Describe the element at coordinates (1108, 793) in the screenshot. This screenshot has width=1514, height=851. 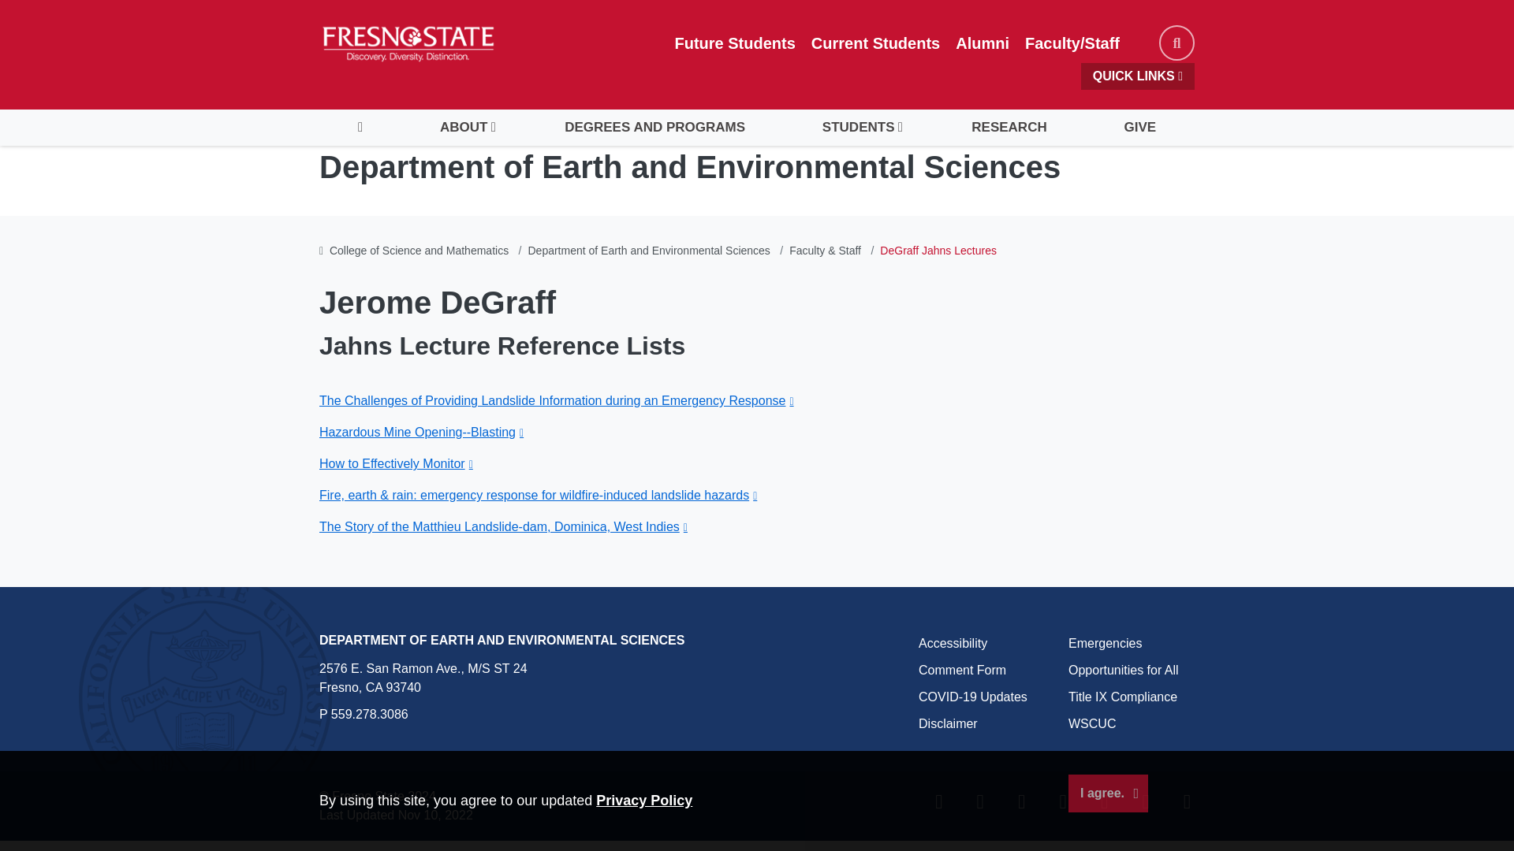
I see `I agree.` at that location.